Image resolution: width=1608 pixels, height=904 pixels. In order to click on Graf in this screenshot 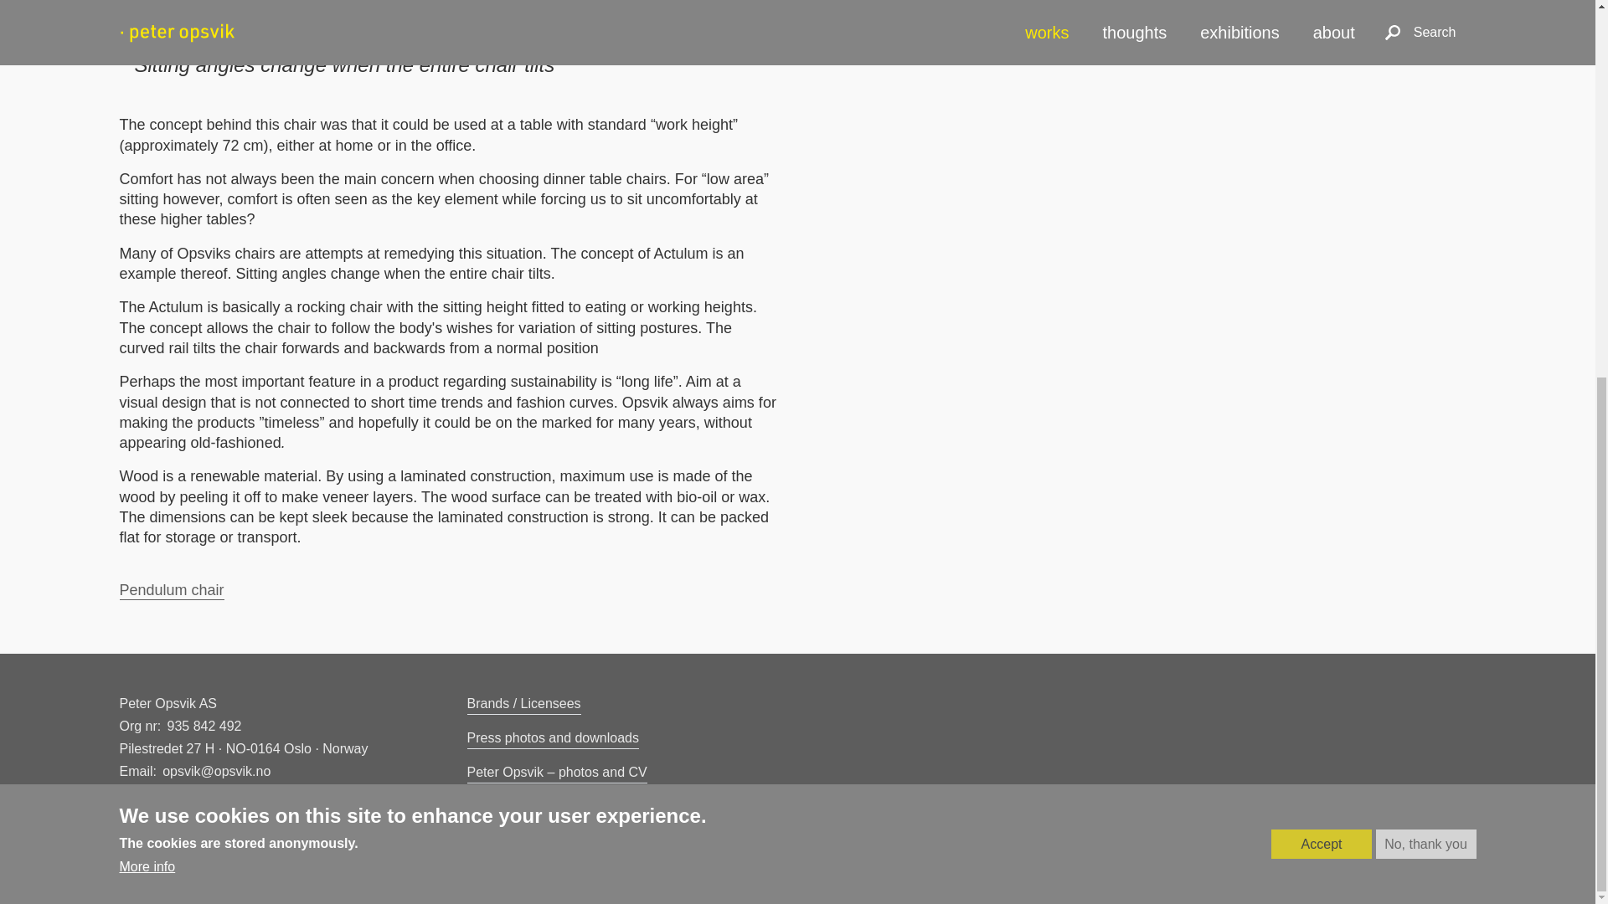, I will do `click(1334, 854)`.